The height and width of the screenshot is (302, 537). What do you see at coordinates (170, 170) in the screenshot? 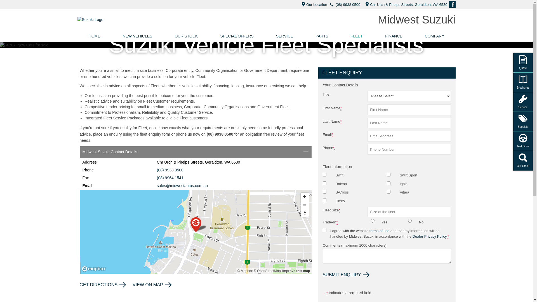
I see `(08) 9938 0500` at bounding box center [170, 170].